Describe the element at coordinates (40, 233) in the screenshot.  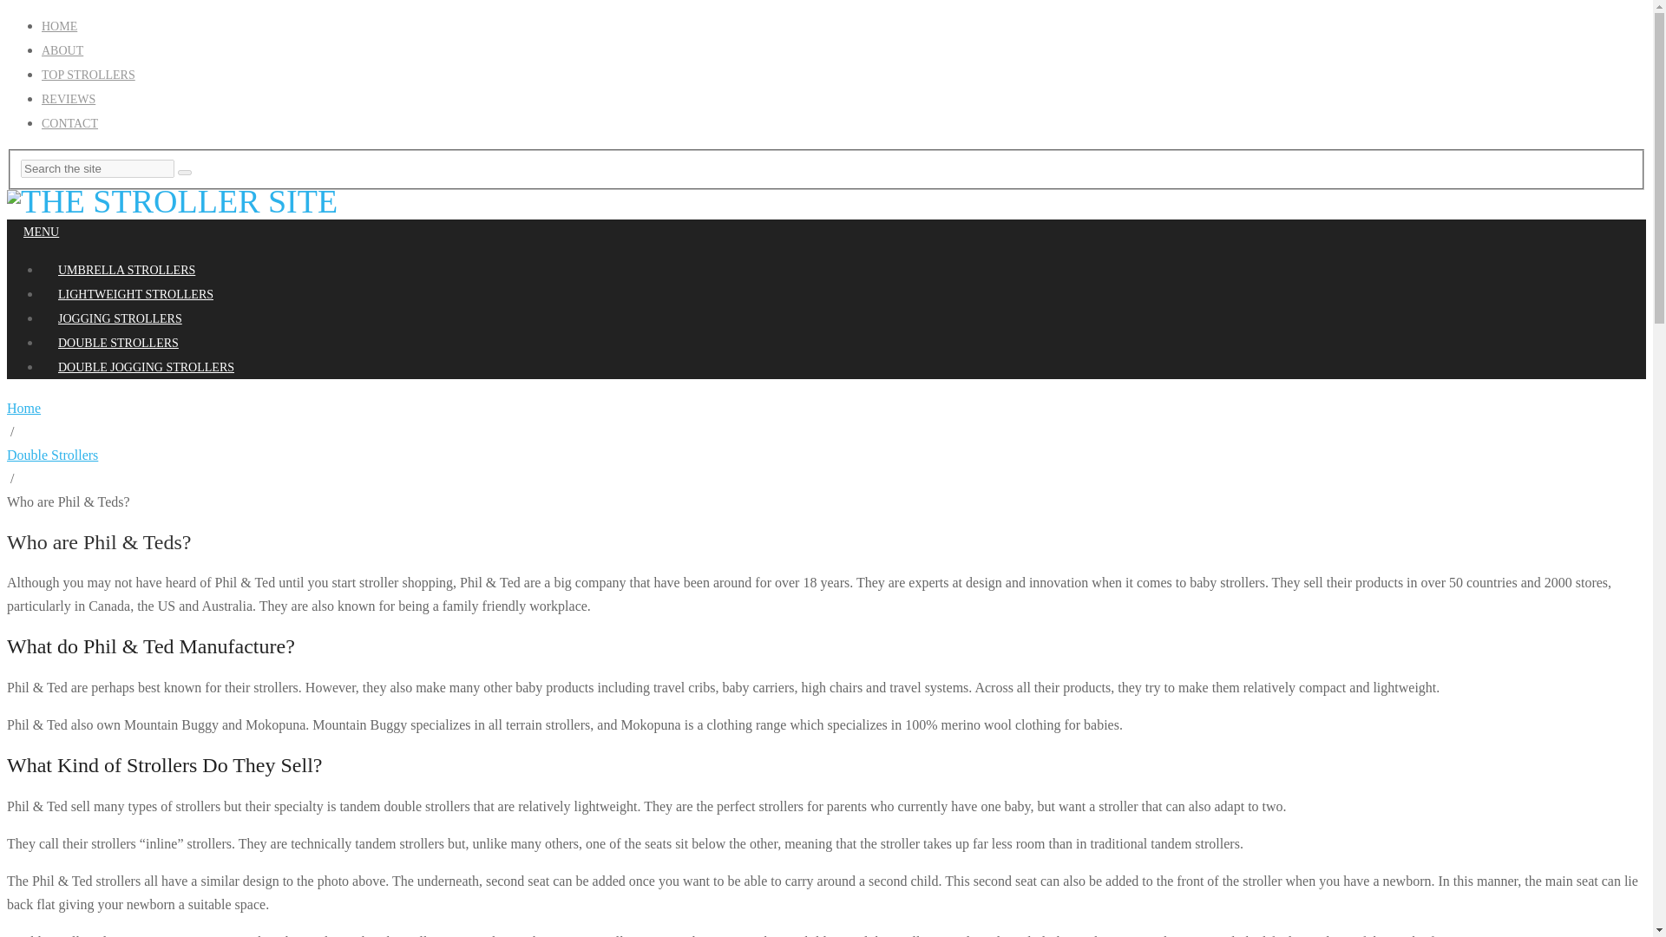
I see `MENU` at that location.